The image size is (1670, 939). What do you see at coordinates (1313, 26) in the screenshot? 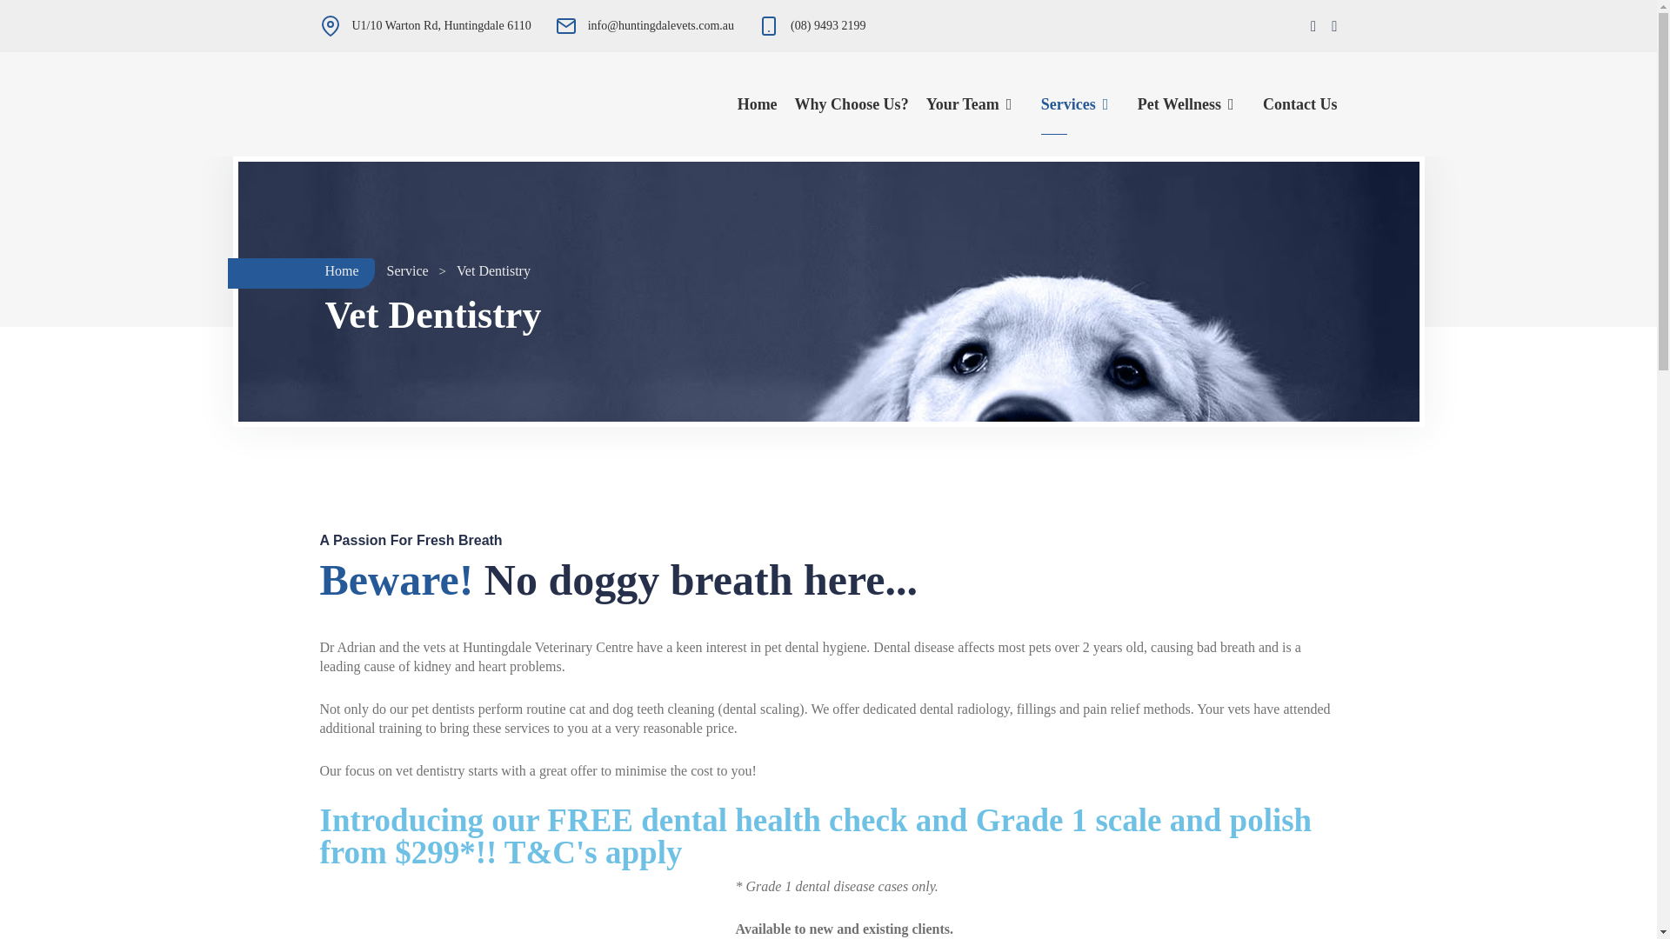
I see `Facebook` at bounding box center [1313, 26].